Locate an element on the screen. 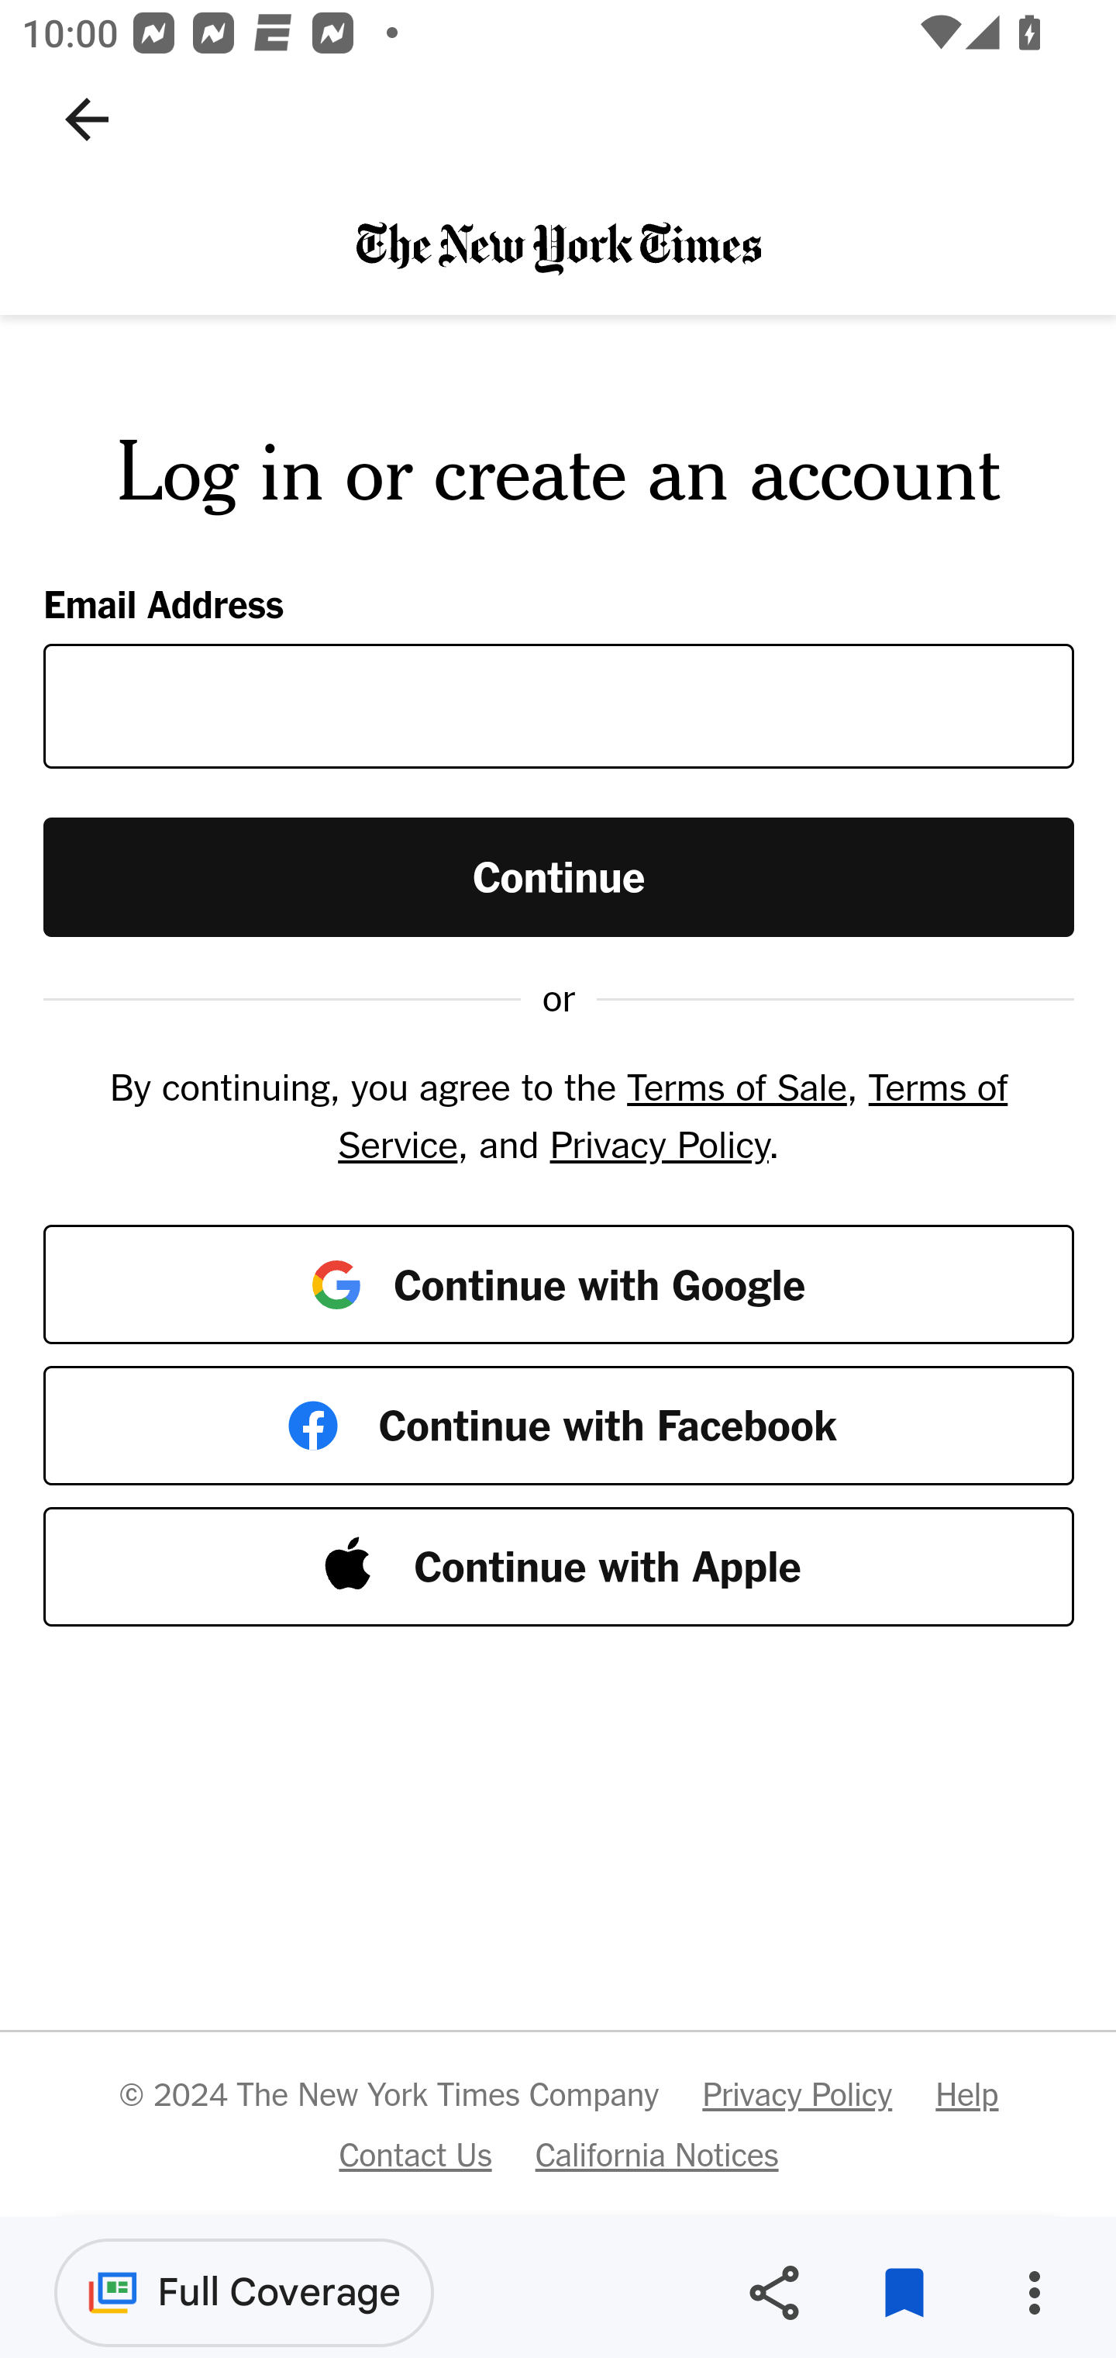  California Notices is located at coordinates (657, 2153).